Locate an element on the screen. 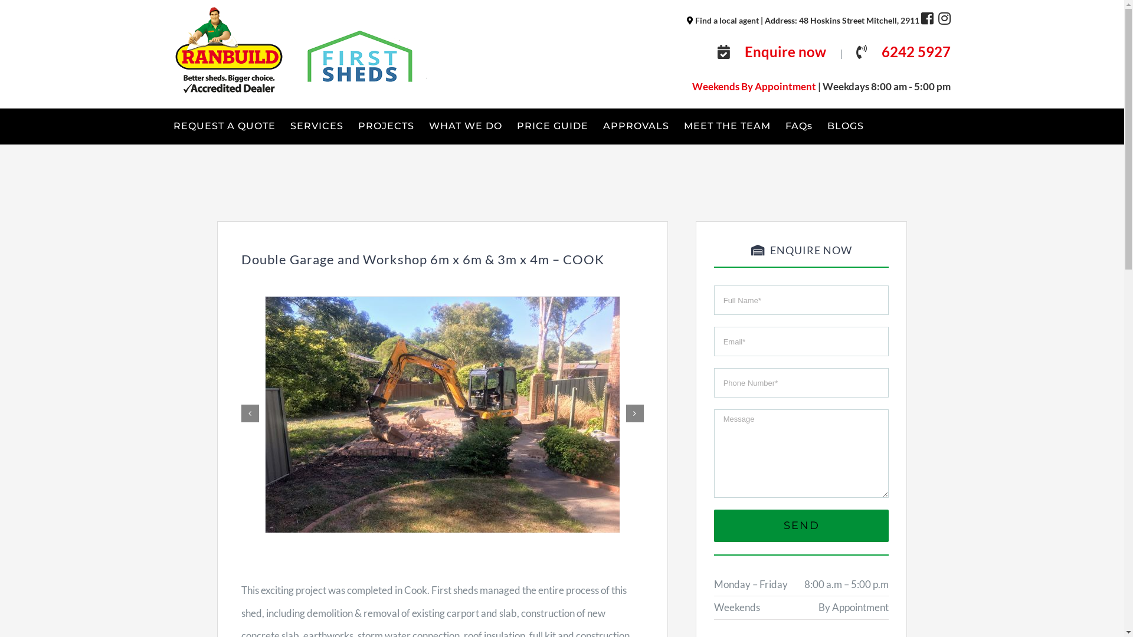 The image size is (1133, 637). FAQs is located at coordinates (799, 126).